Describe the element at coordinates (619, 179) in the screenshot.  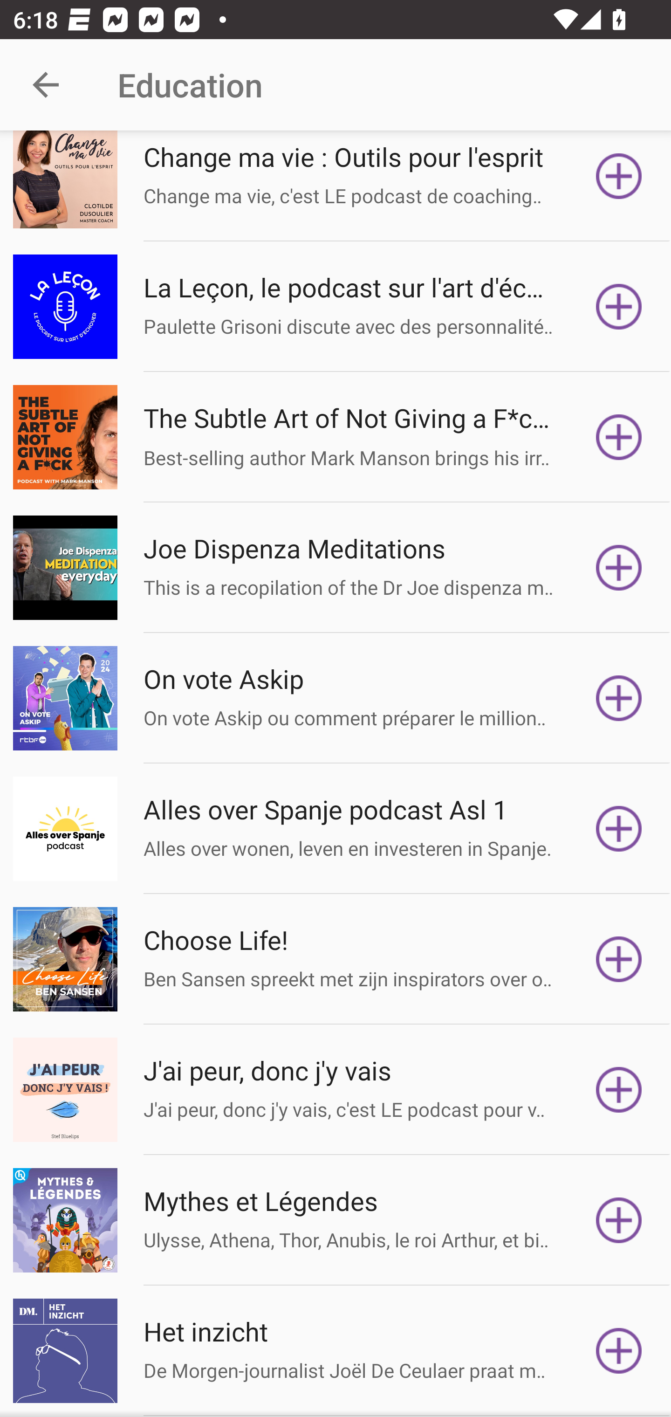
I see `Subscribe` at that location.